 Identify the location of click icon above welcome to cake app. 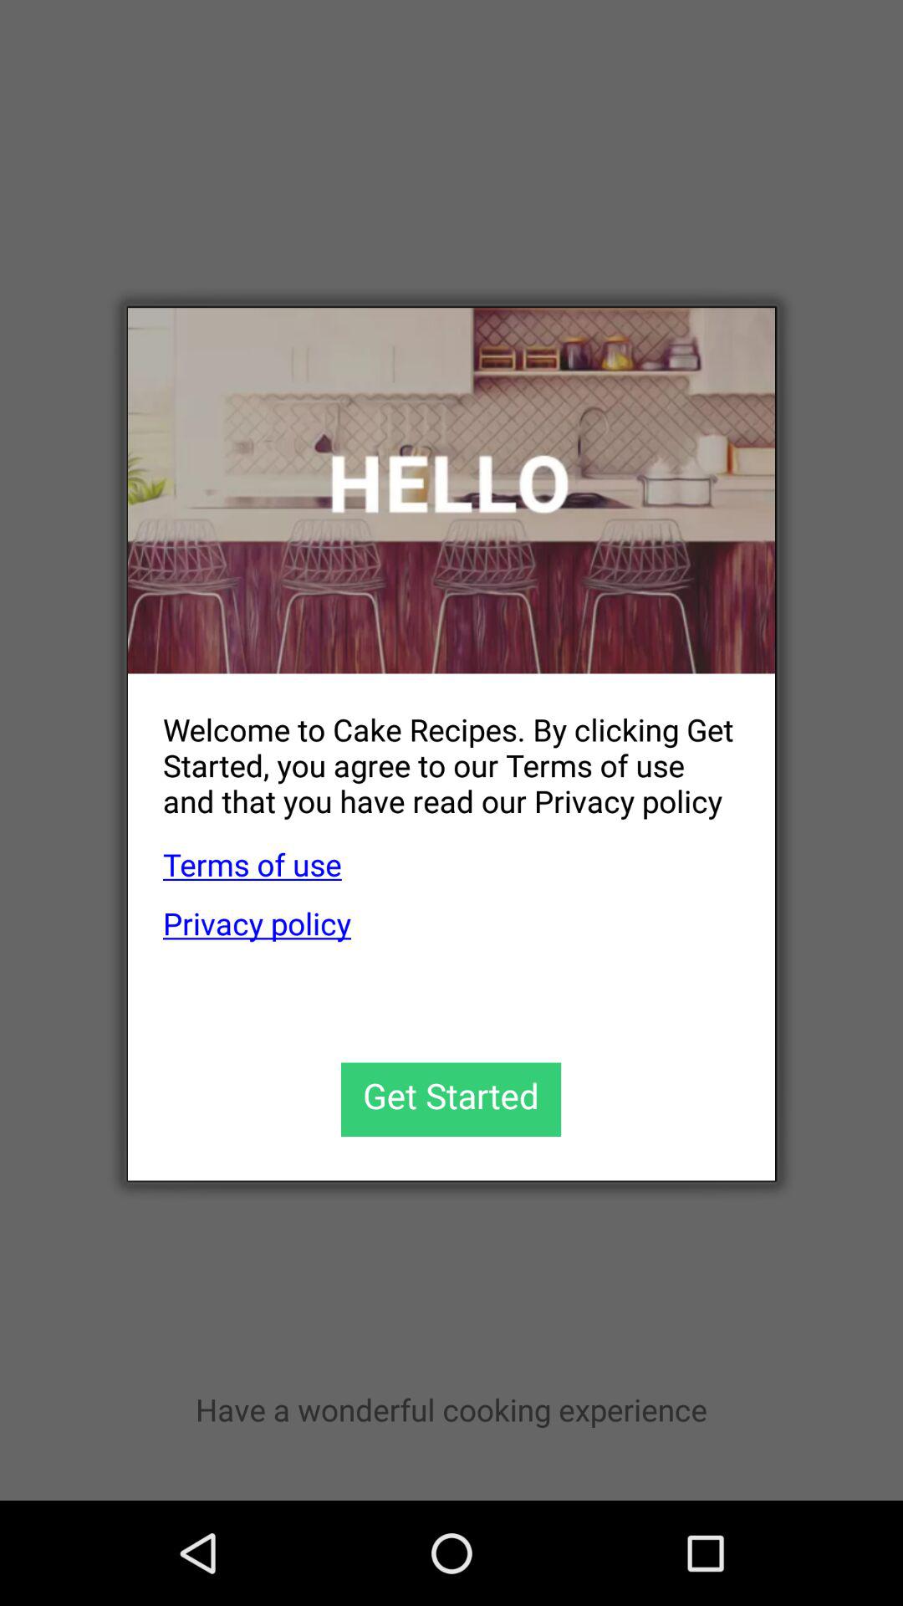
(451, 490).